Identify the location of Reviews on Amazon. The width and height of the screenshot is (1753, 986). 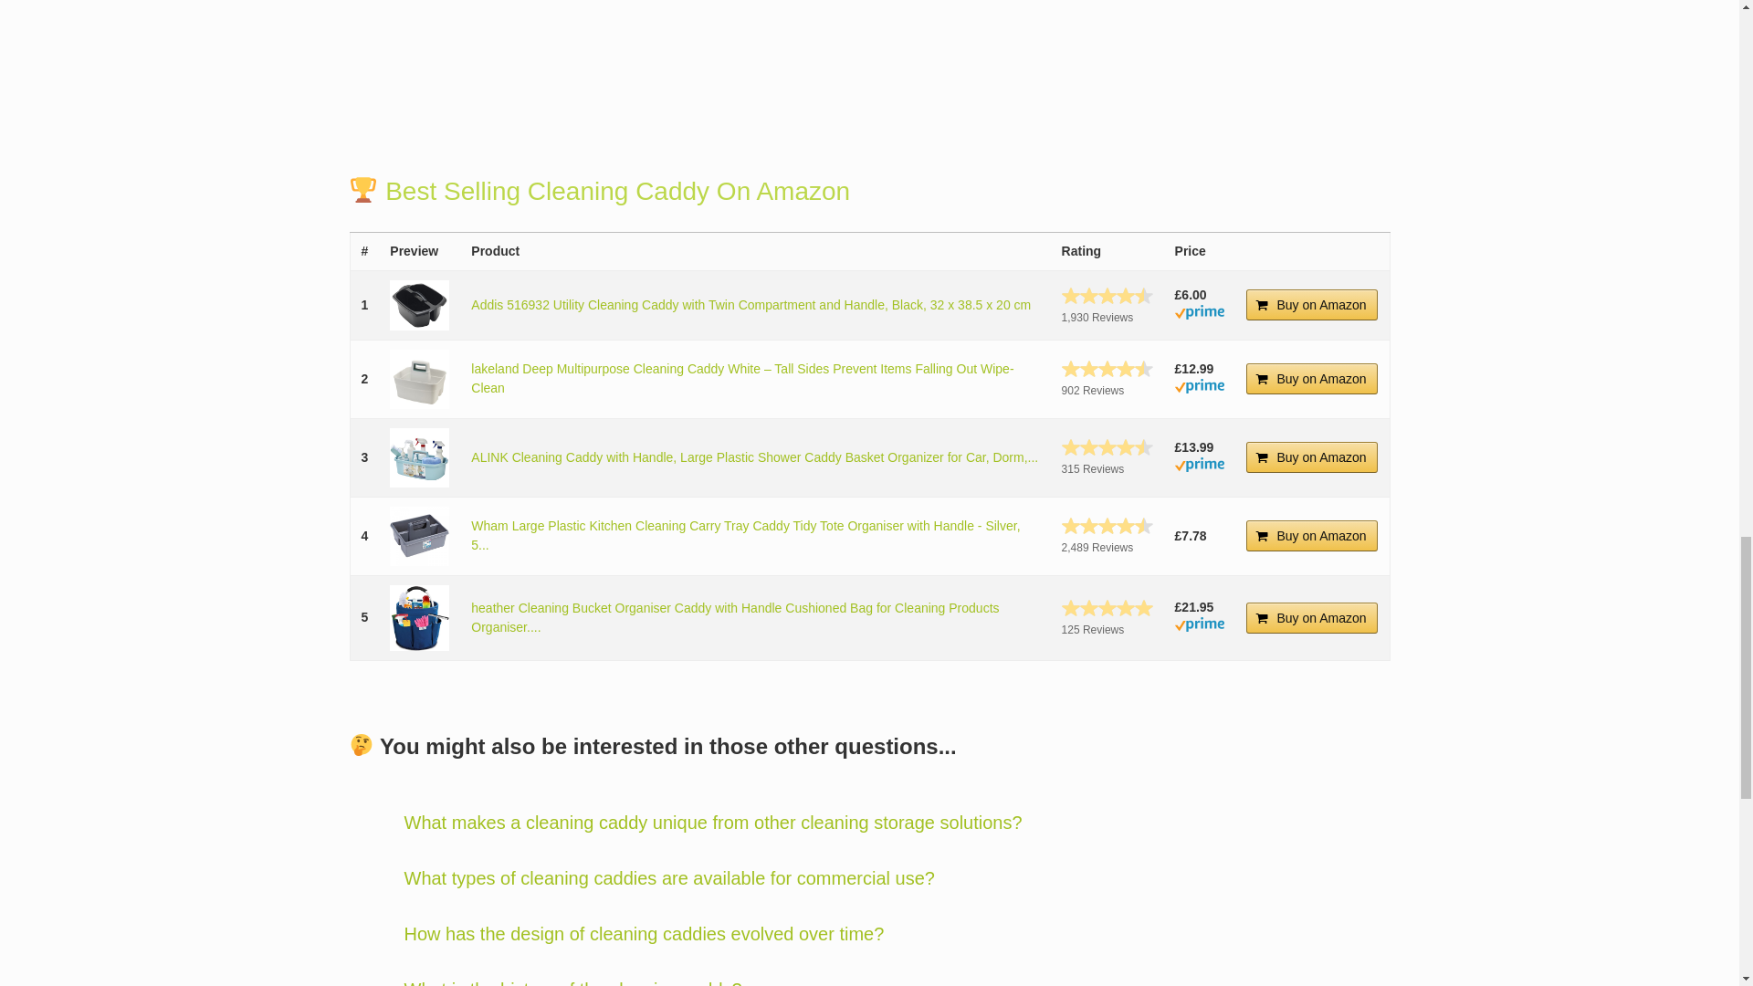
(1107, 369).